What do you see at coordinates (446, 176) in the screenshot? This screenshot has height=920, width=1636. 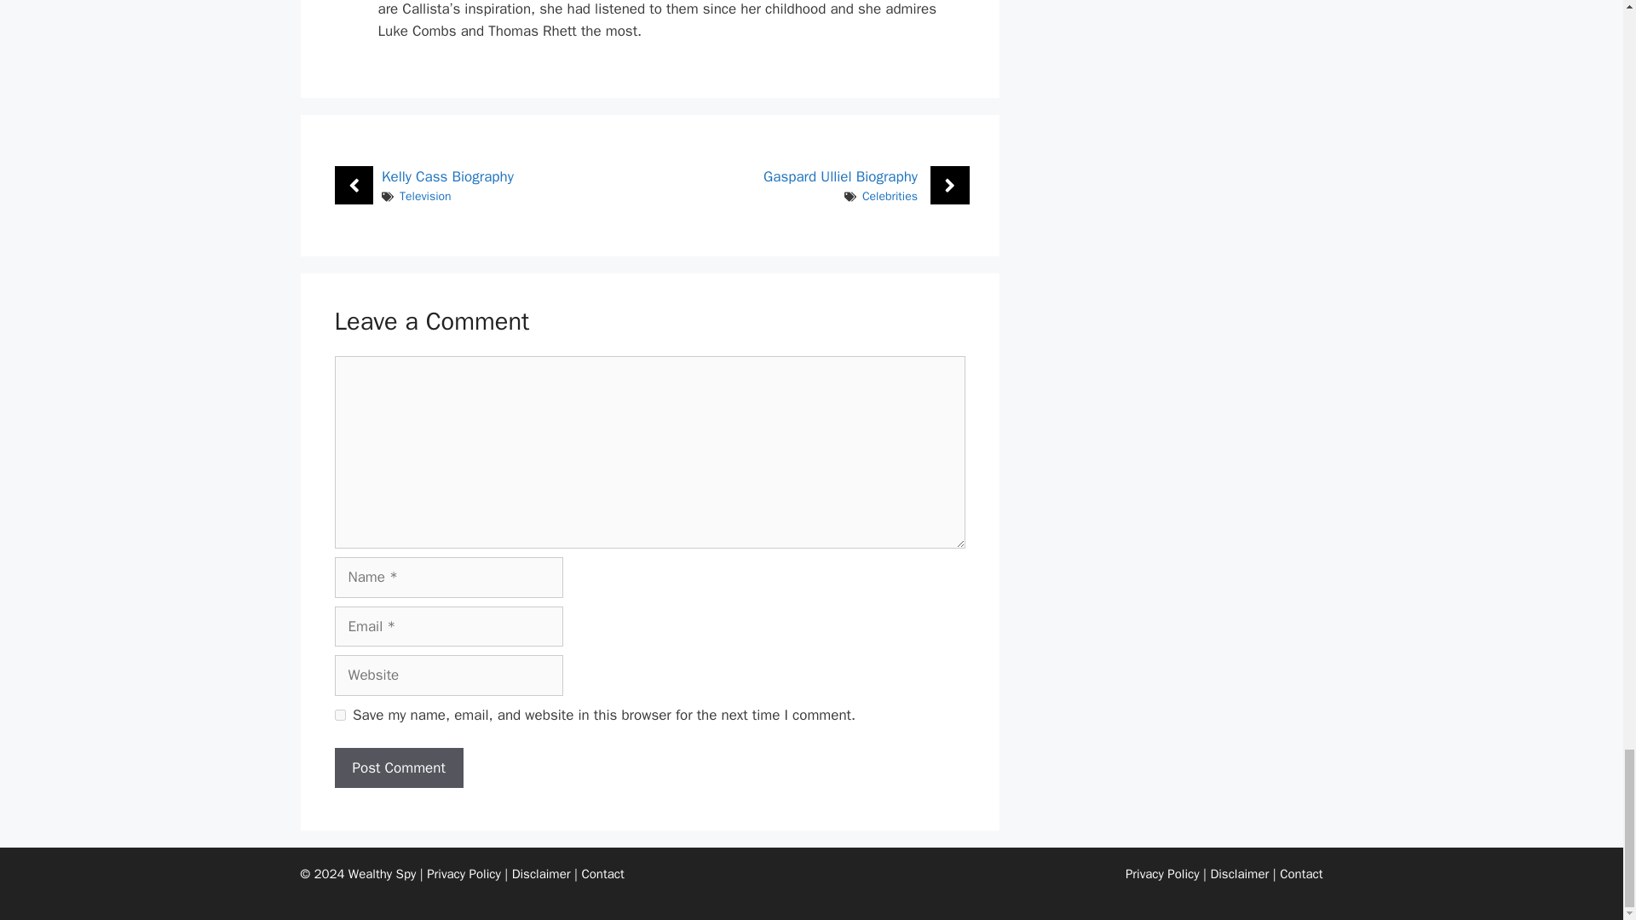 I see `Kelly Cass Biography` at bounding box center [446, 176].